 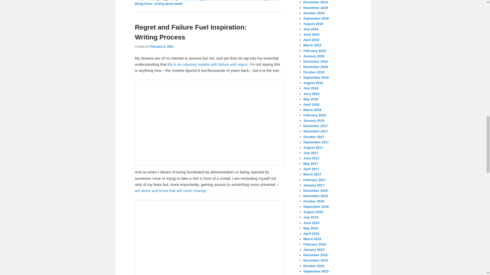 What do you see at coordinates (153, 1) in the screenshot?
I see `writing` at bounding box center [153, 1].